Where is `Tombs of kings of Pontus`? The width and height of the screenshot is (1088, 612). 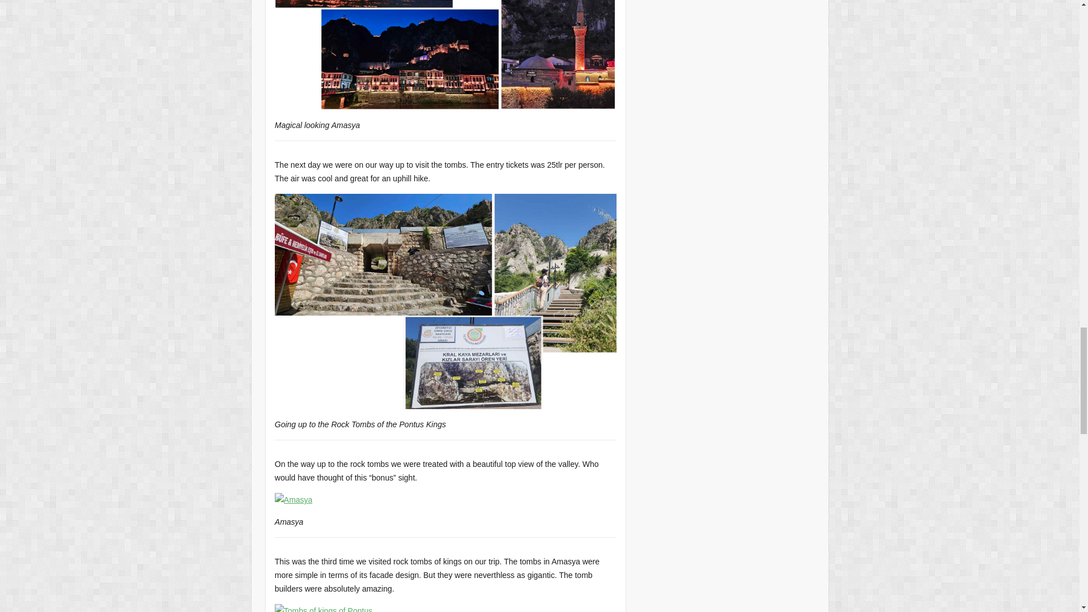
Tombs of kings of Pontus is located at coordinates (323, 607).